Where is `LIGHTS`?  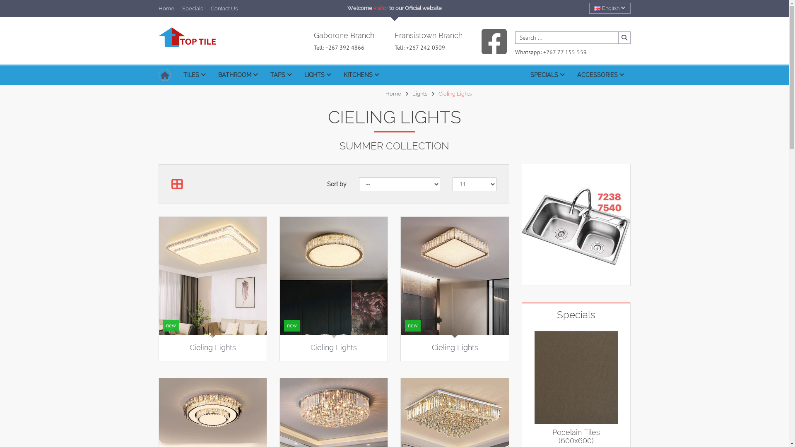
LIGHTS is located at coordinates (318, 74).